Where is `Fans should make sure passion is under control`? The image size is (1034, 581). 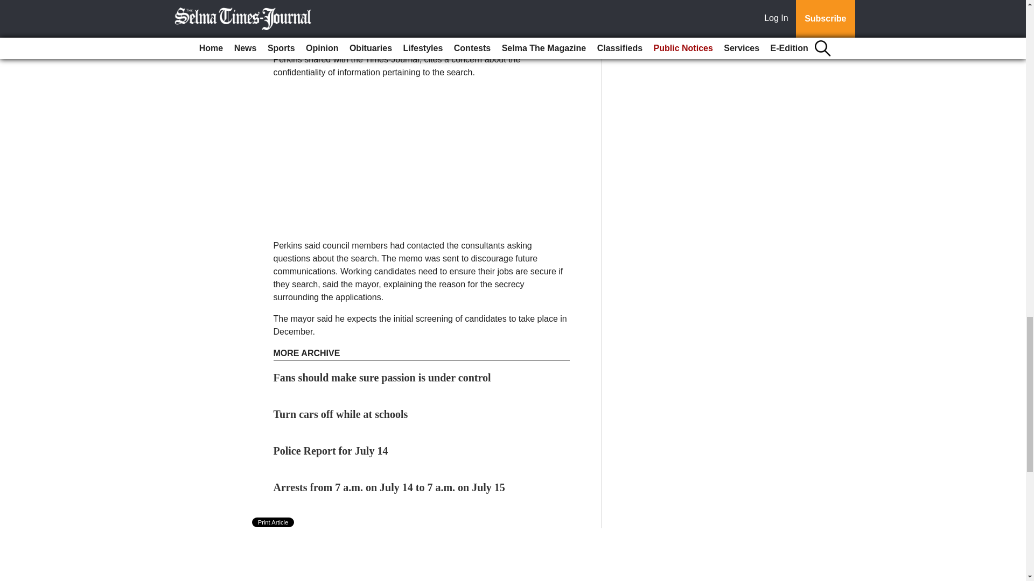 Fans should make sure passion is under control is located at coordinates (382, 378).